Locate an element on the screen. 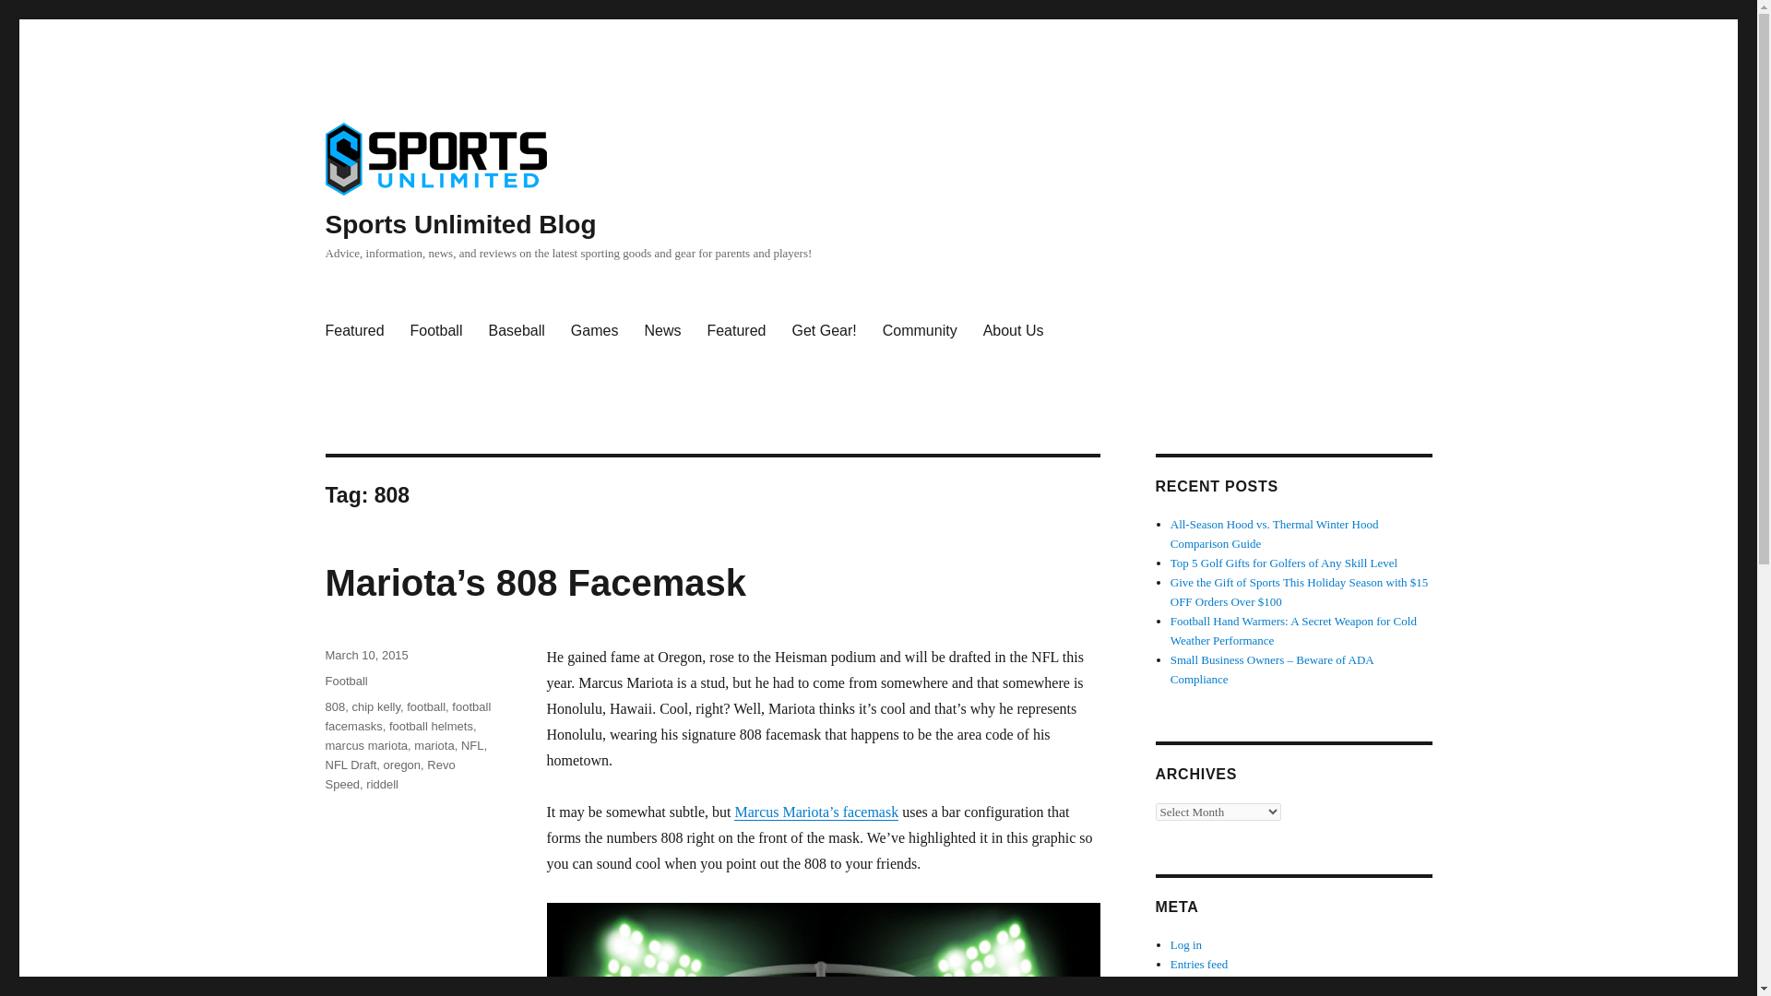  football helmets is located at coordinates (431, 725).